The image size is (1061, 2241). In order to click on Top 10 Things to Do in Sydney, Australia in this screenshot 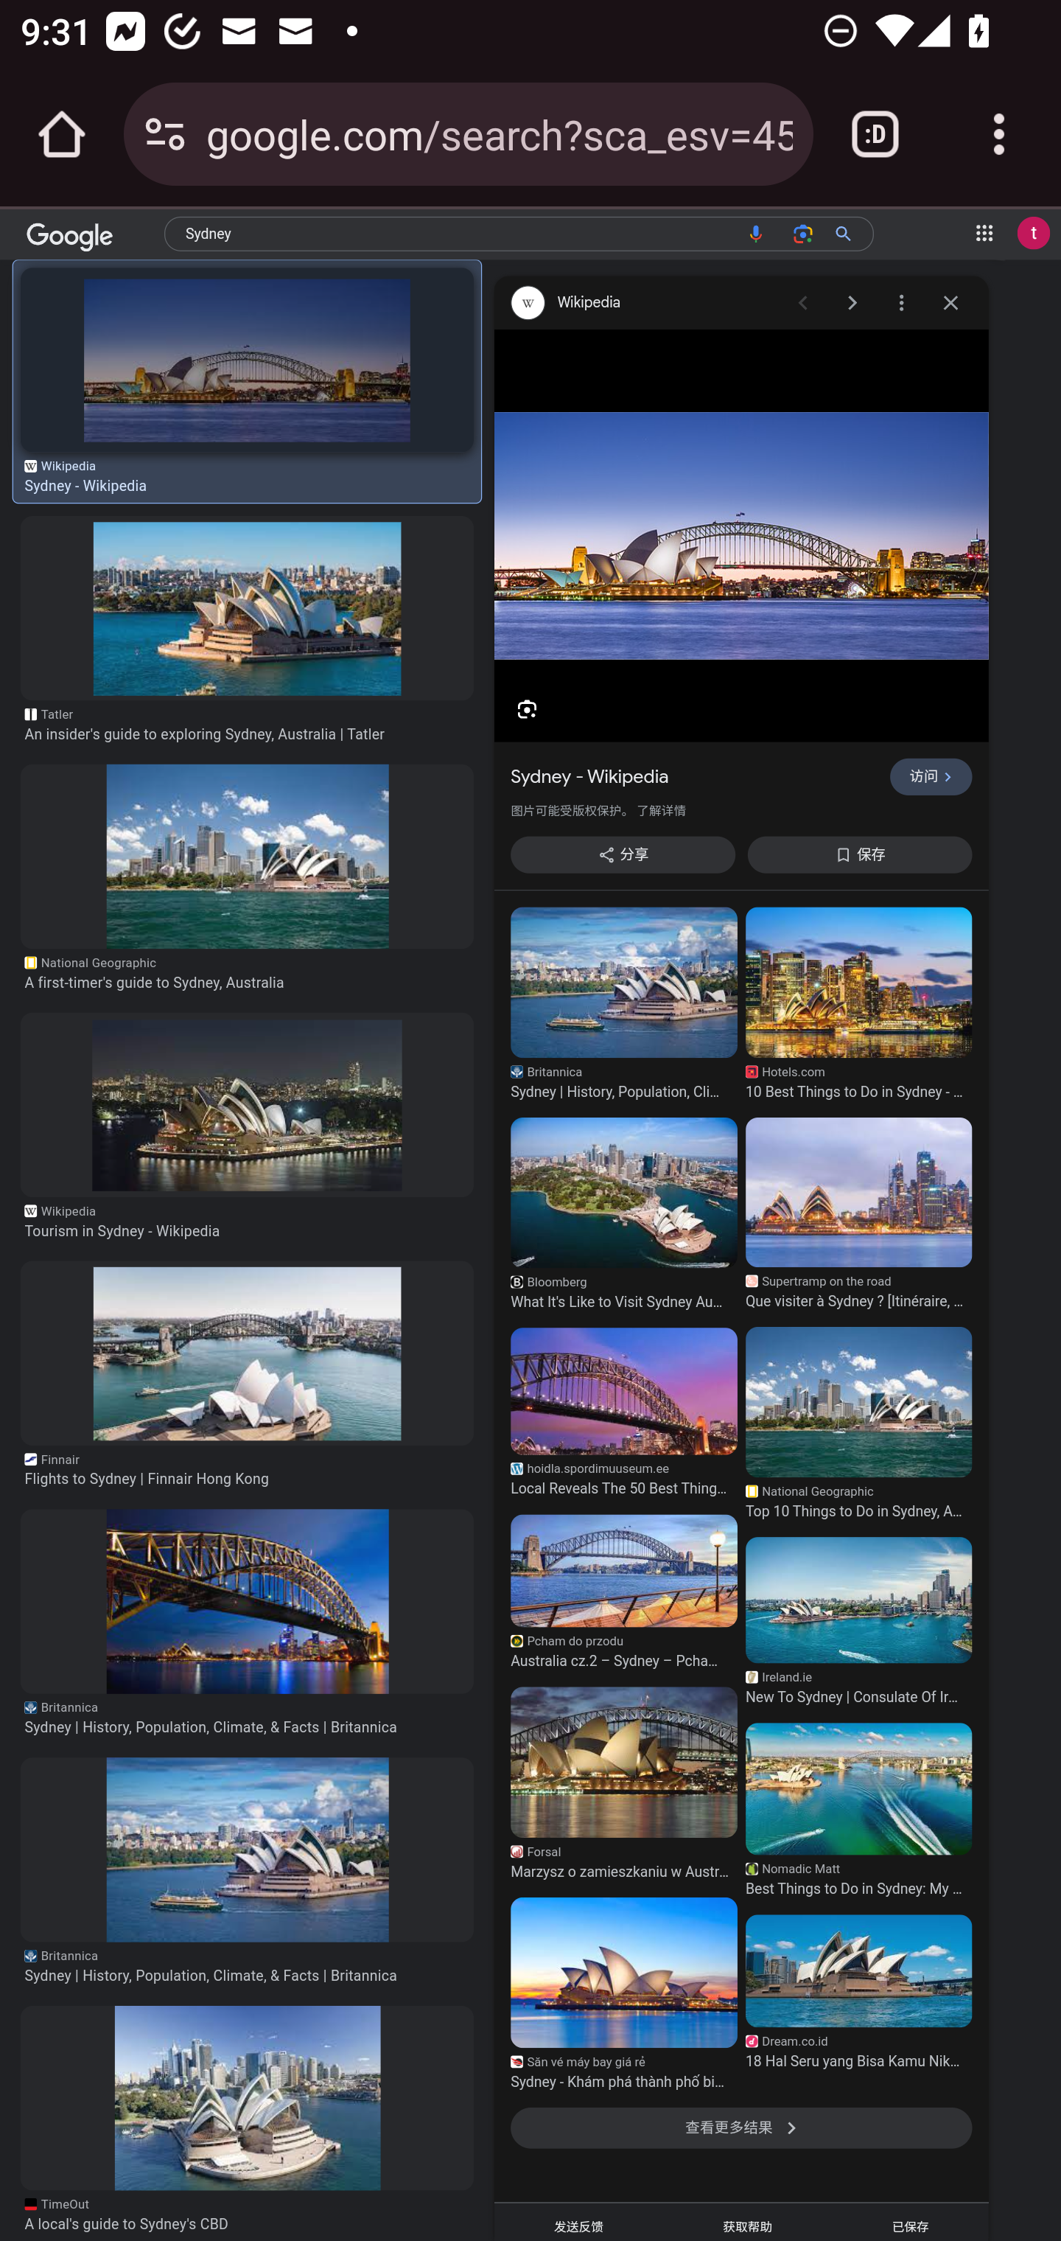, I will do `click(858, 1402)`.